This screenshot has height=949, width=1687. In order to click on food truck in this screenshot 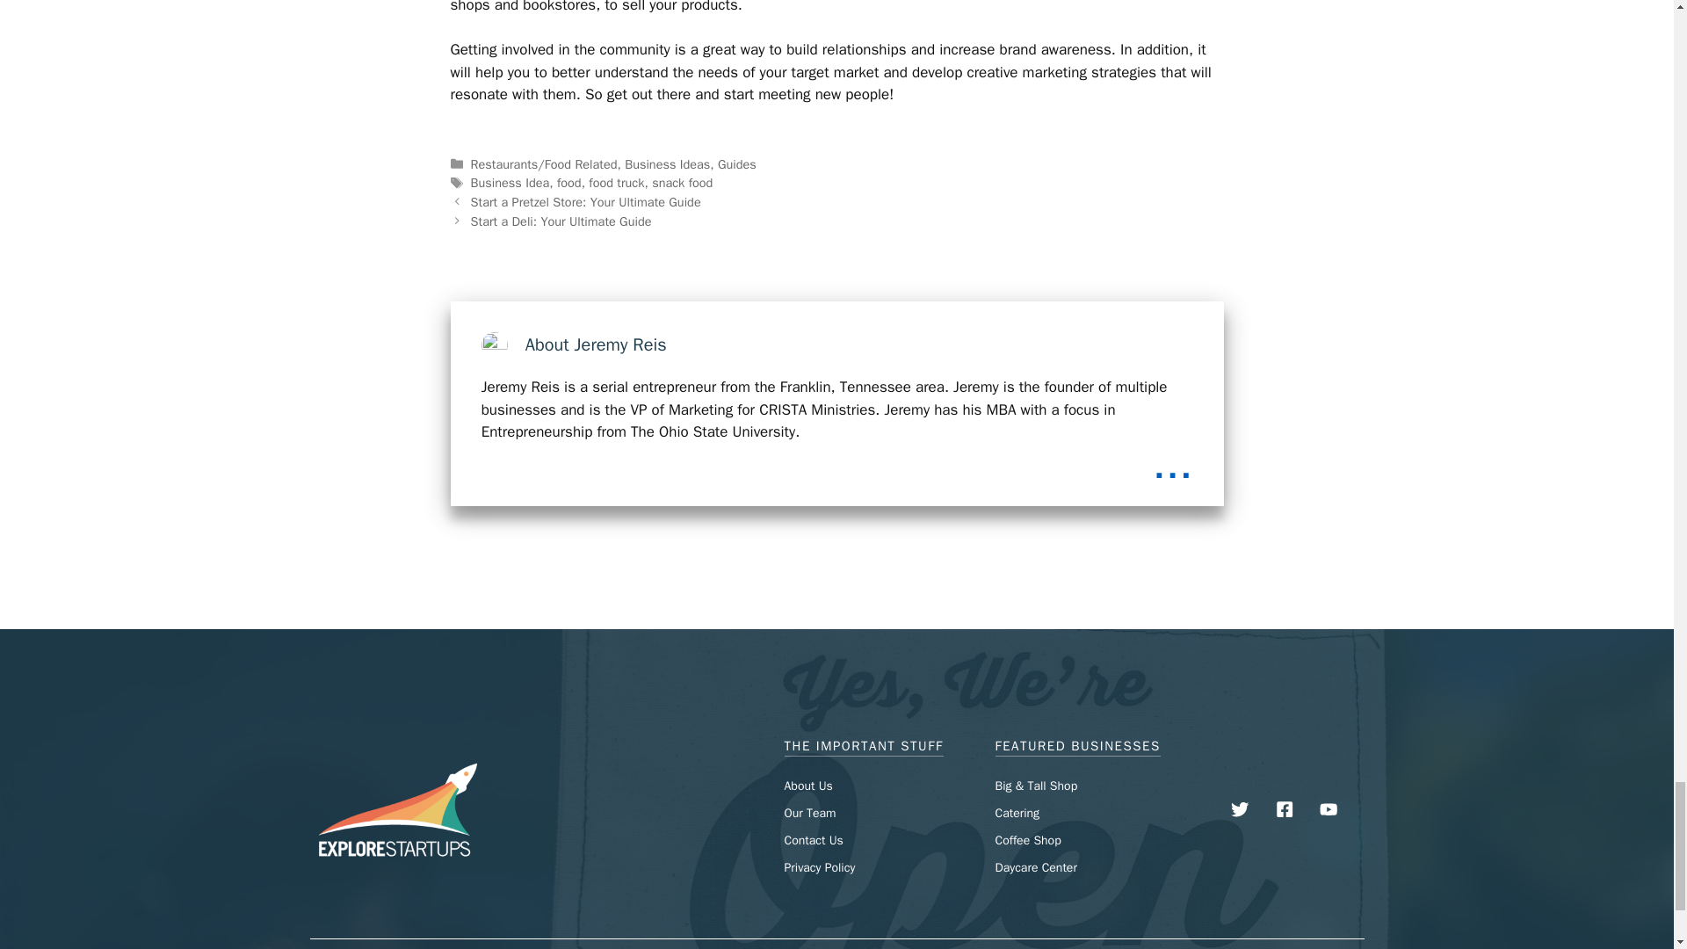, I will do `click(617, 183)`.